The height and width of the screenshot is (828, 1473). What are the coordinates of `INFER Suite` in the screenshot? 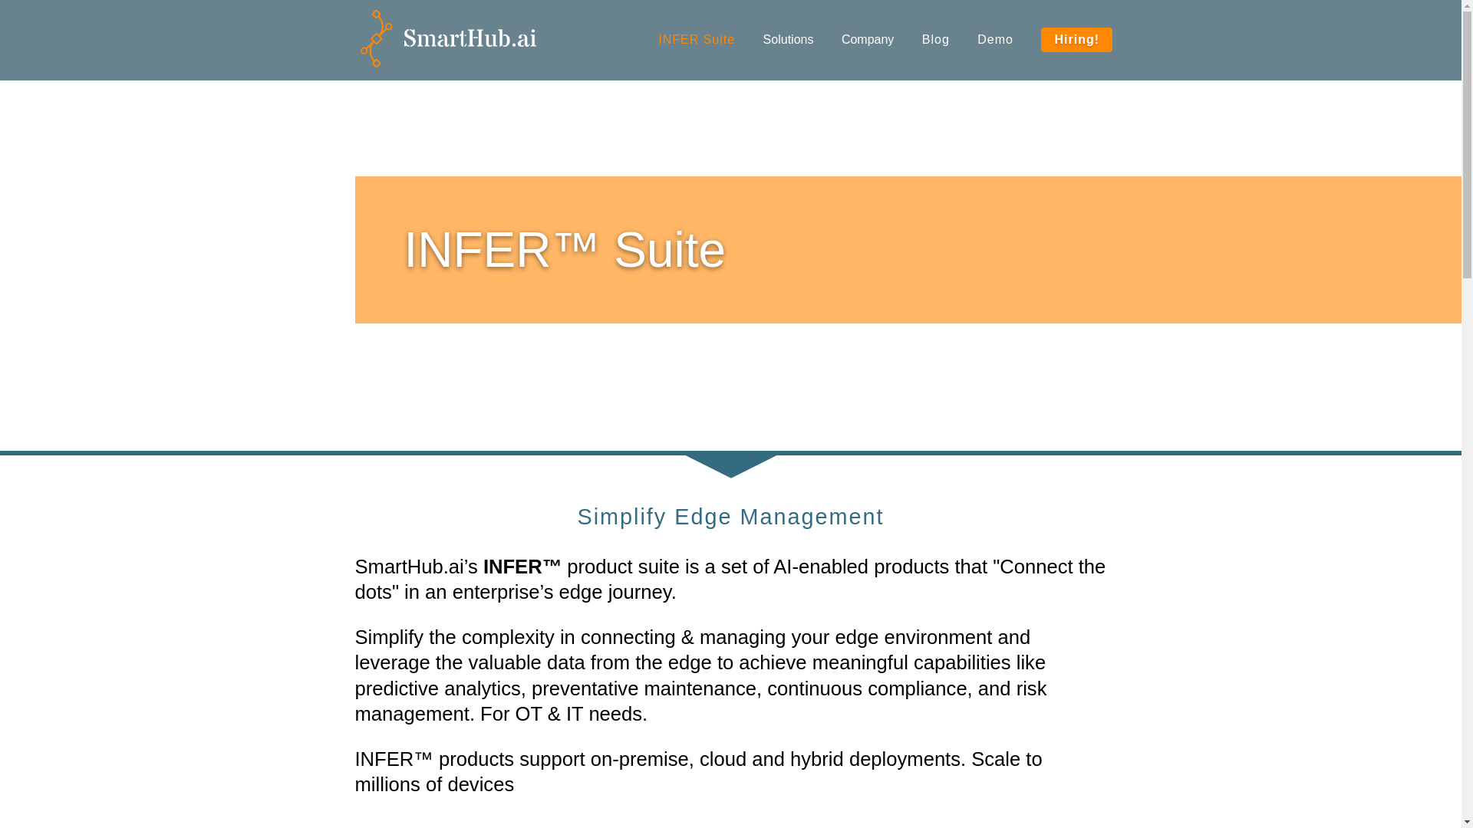 It's located at (697, 40).